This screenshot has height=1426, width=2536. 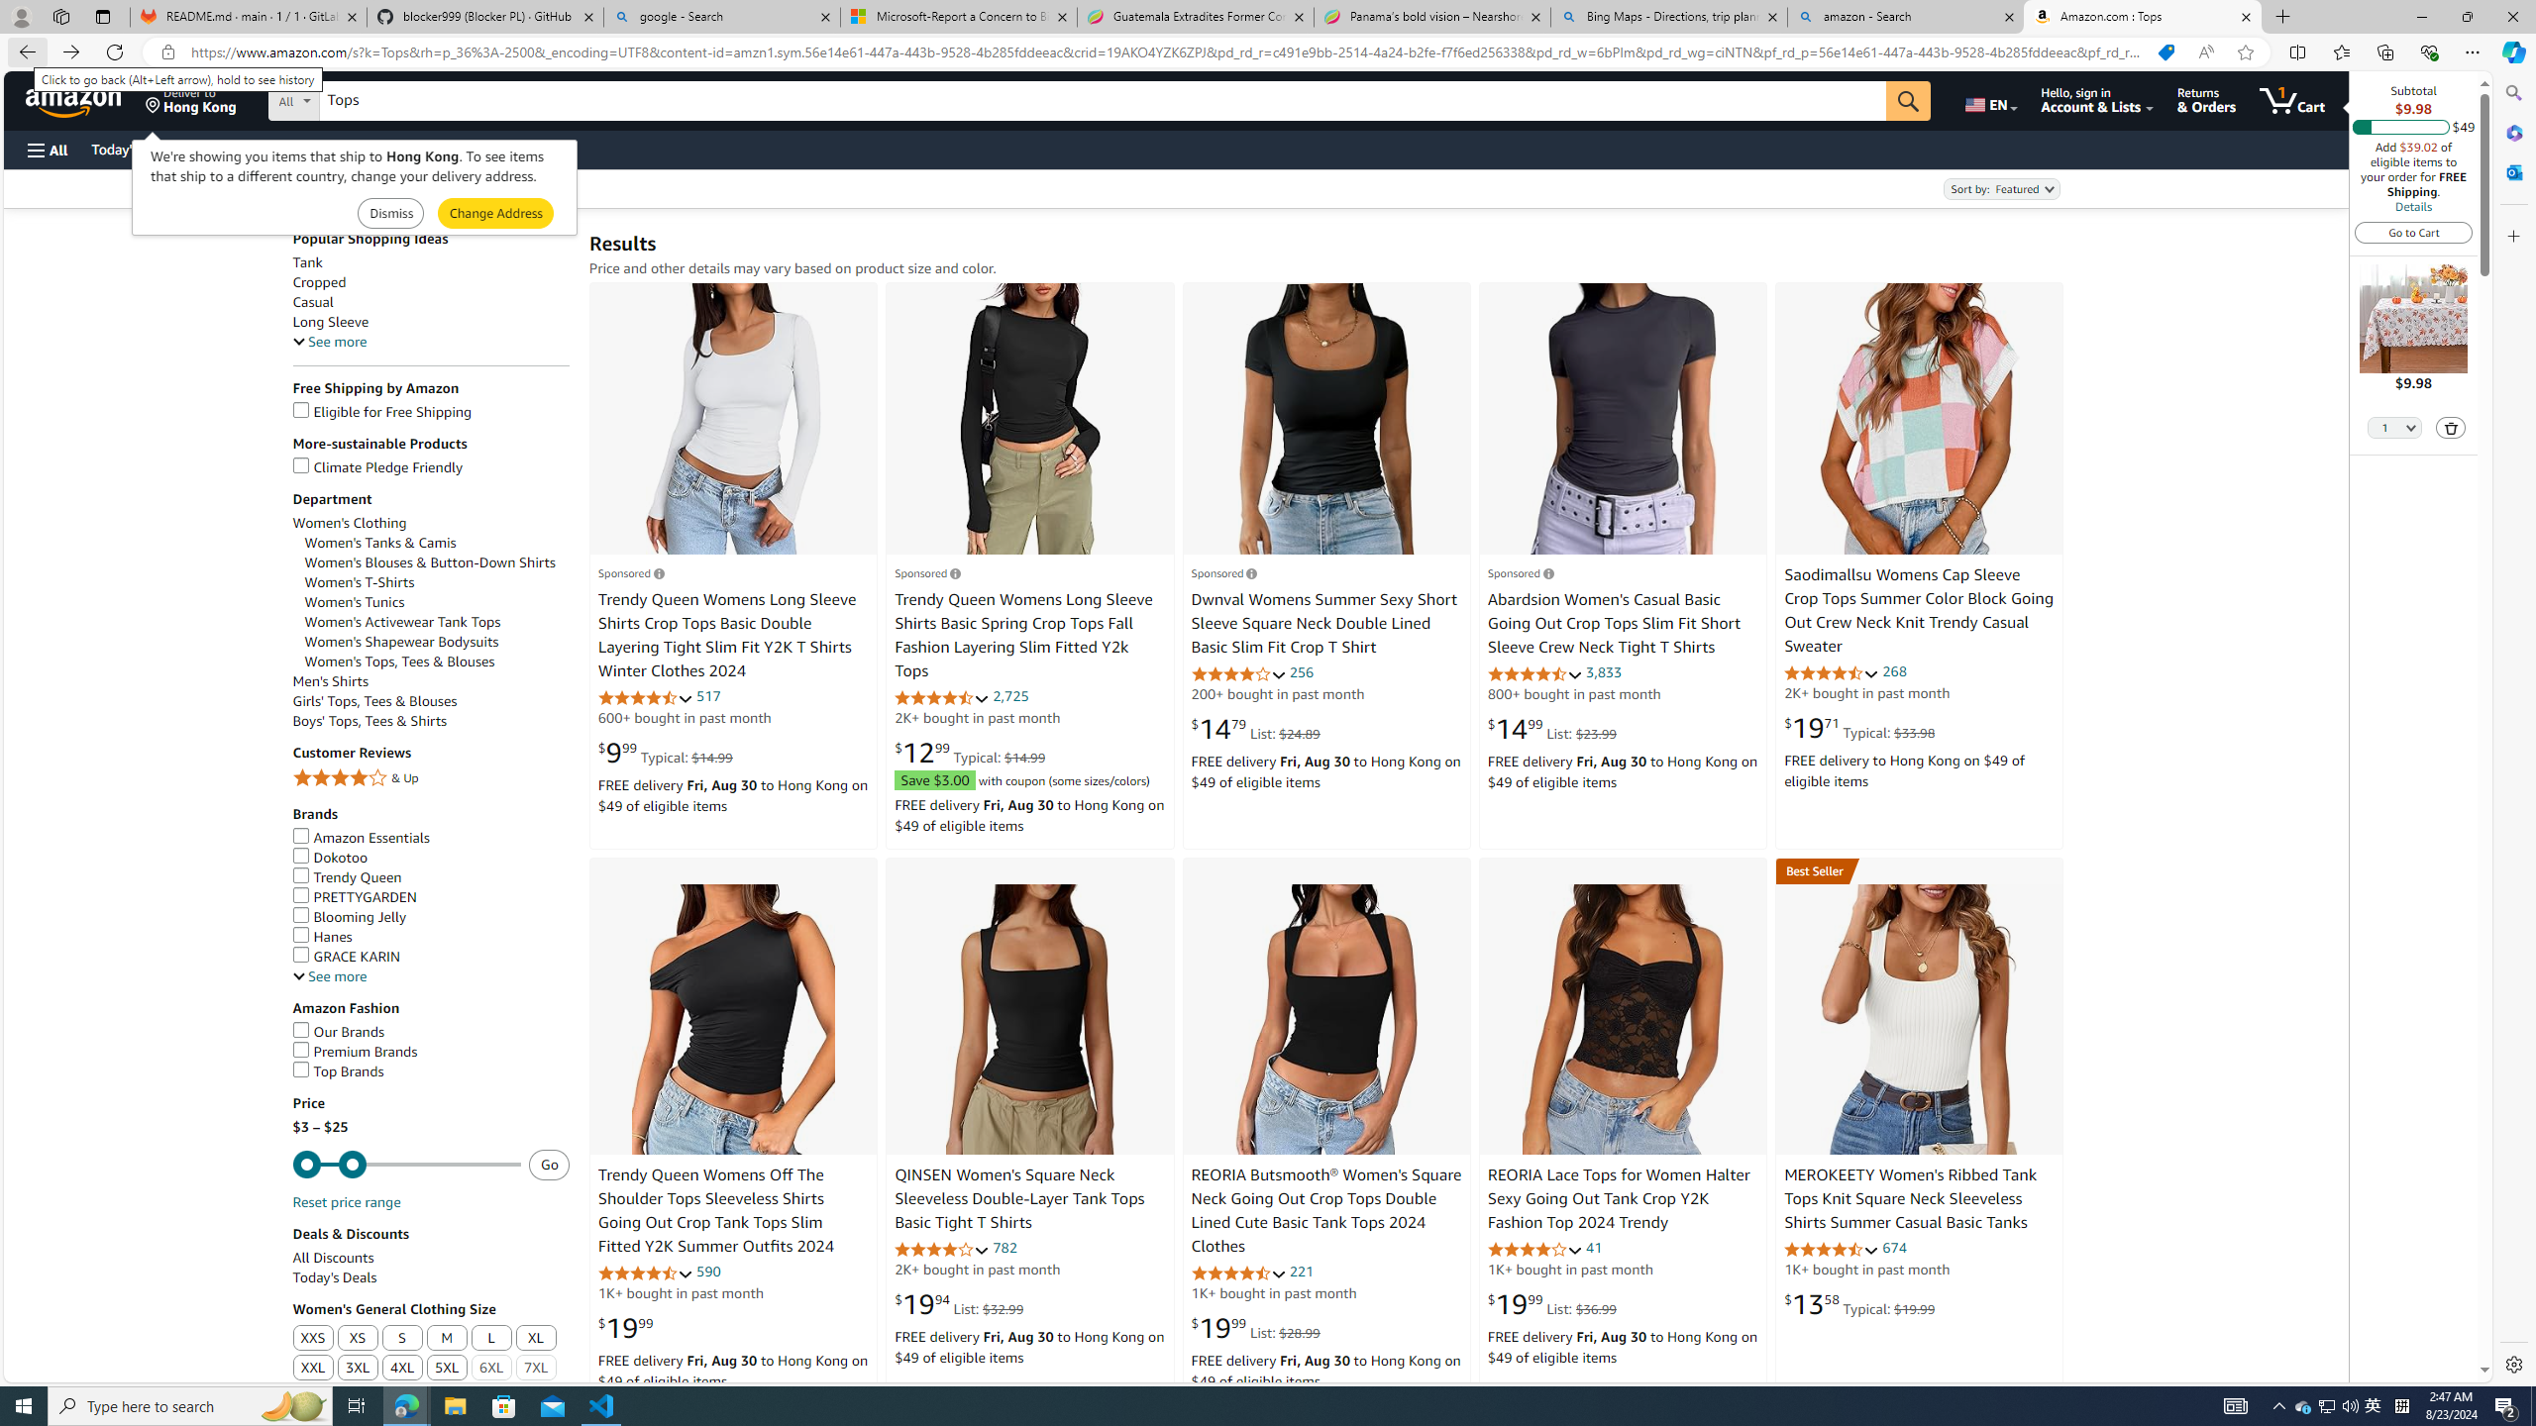 What do you see at coordinates (446, 1338) in the screenshot?
I see `M` at bounding box center [446, 1338].